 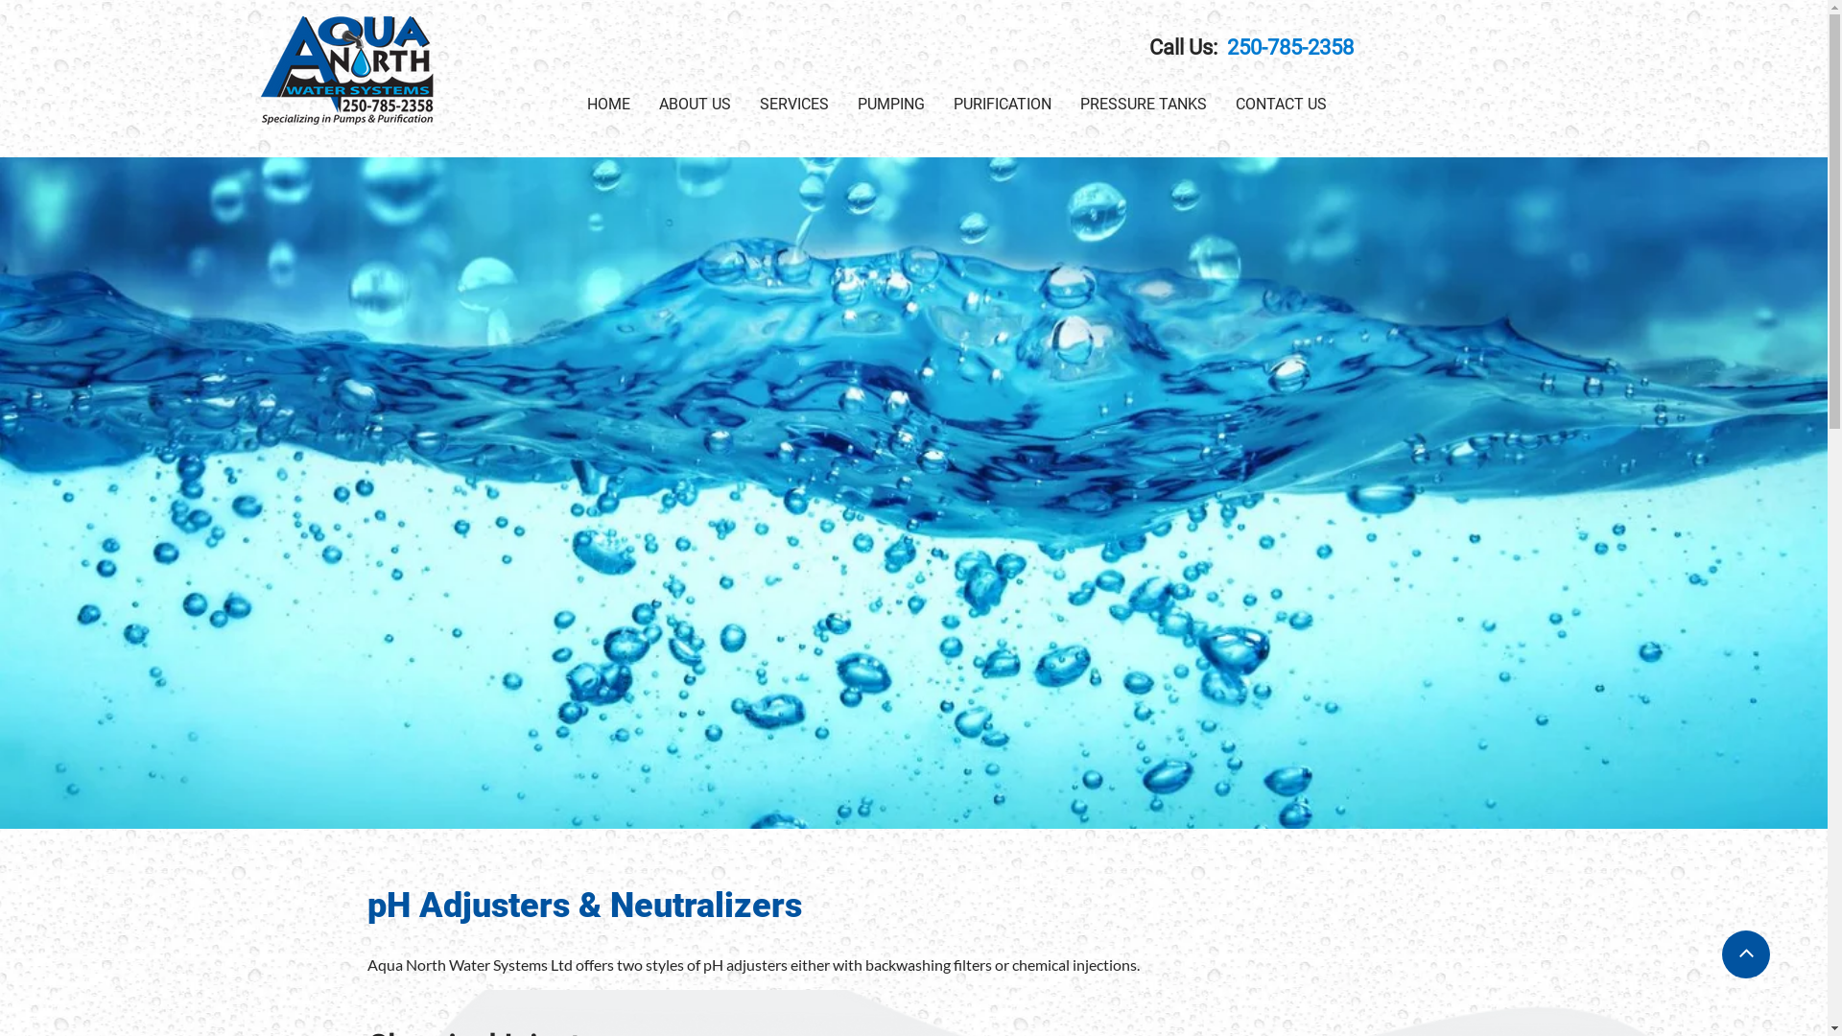 I want to click on ABOUT US, so click(x=695, y=98).